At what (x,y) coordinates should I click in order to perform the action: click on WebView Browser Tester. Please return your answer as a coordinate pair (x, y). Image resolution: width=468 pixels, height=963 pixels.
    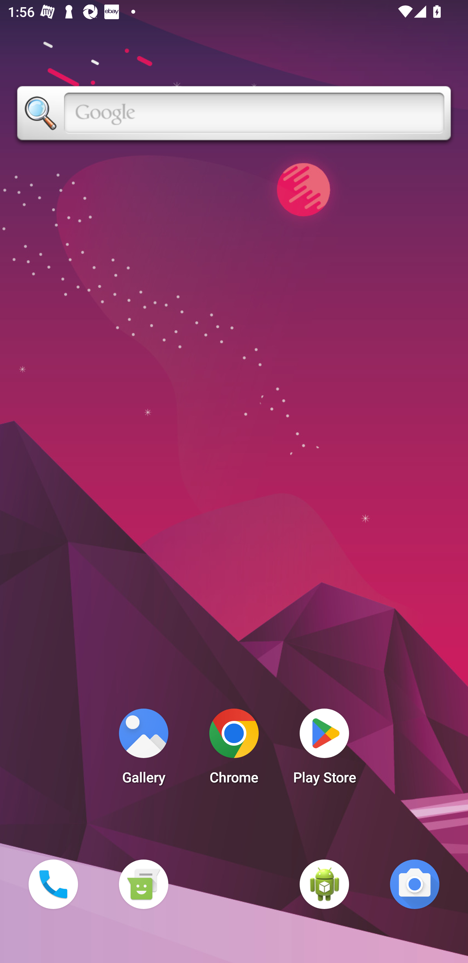
    Looking at the image, I should click on (324, 884).